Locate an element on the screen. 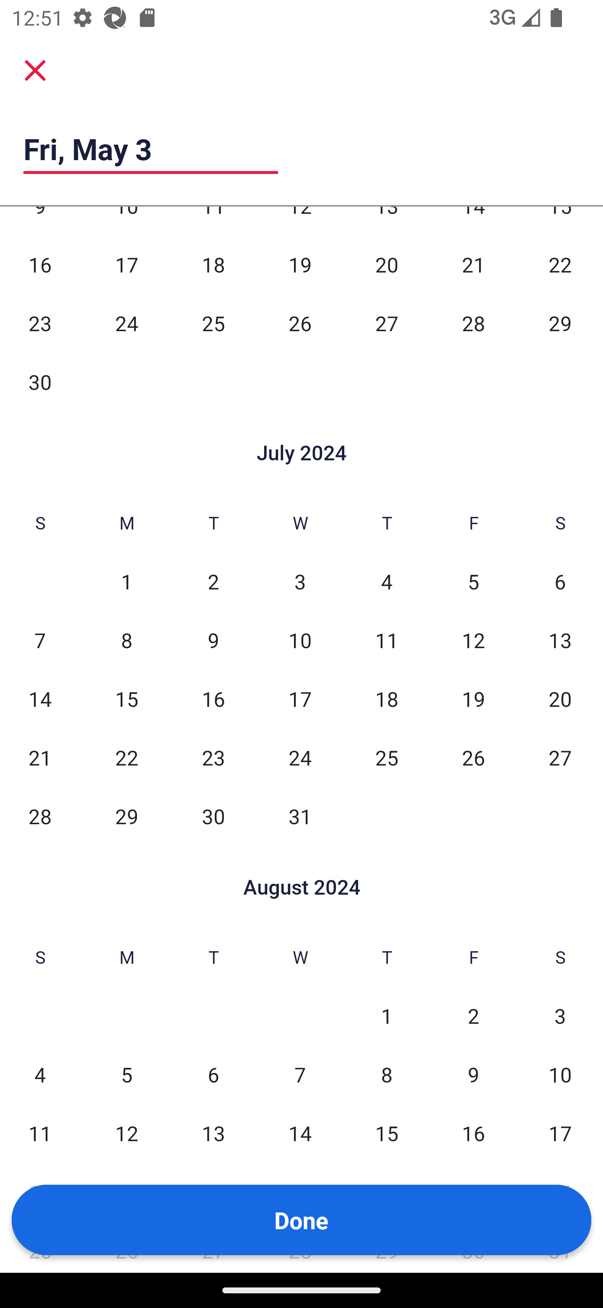 This screenshot has height=1308, width=603. 1 Mon, Jul 1, Not Selected is located at coordinates (126, 581).